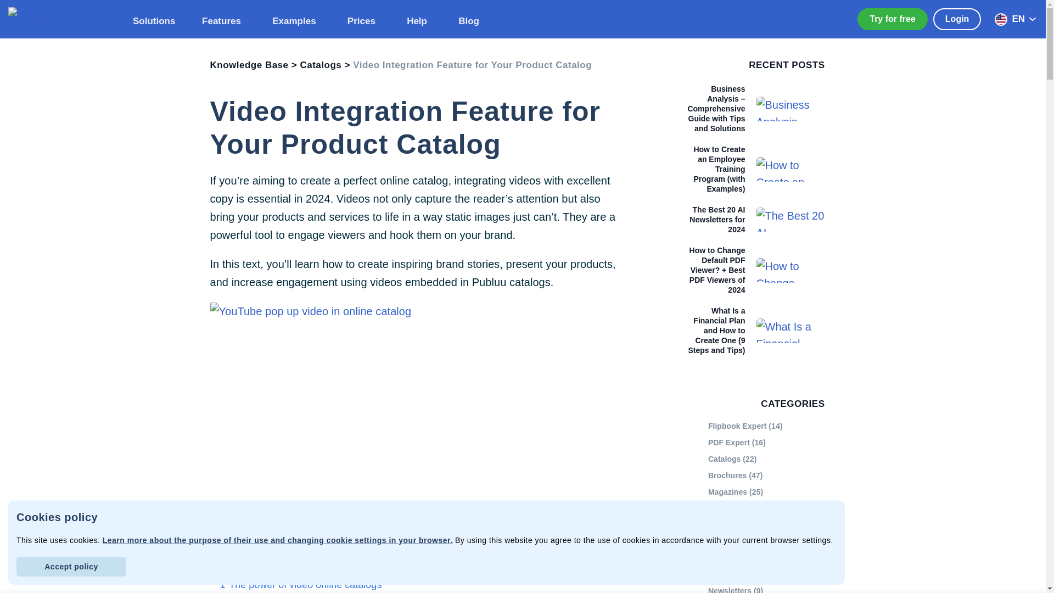 The width and height of the screenshot is (1054, 593). Describe the element at coordinates (372, 21) in the screenshot. I see `Prices` at that location.